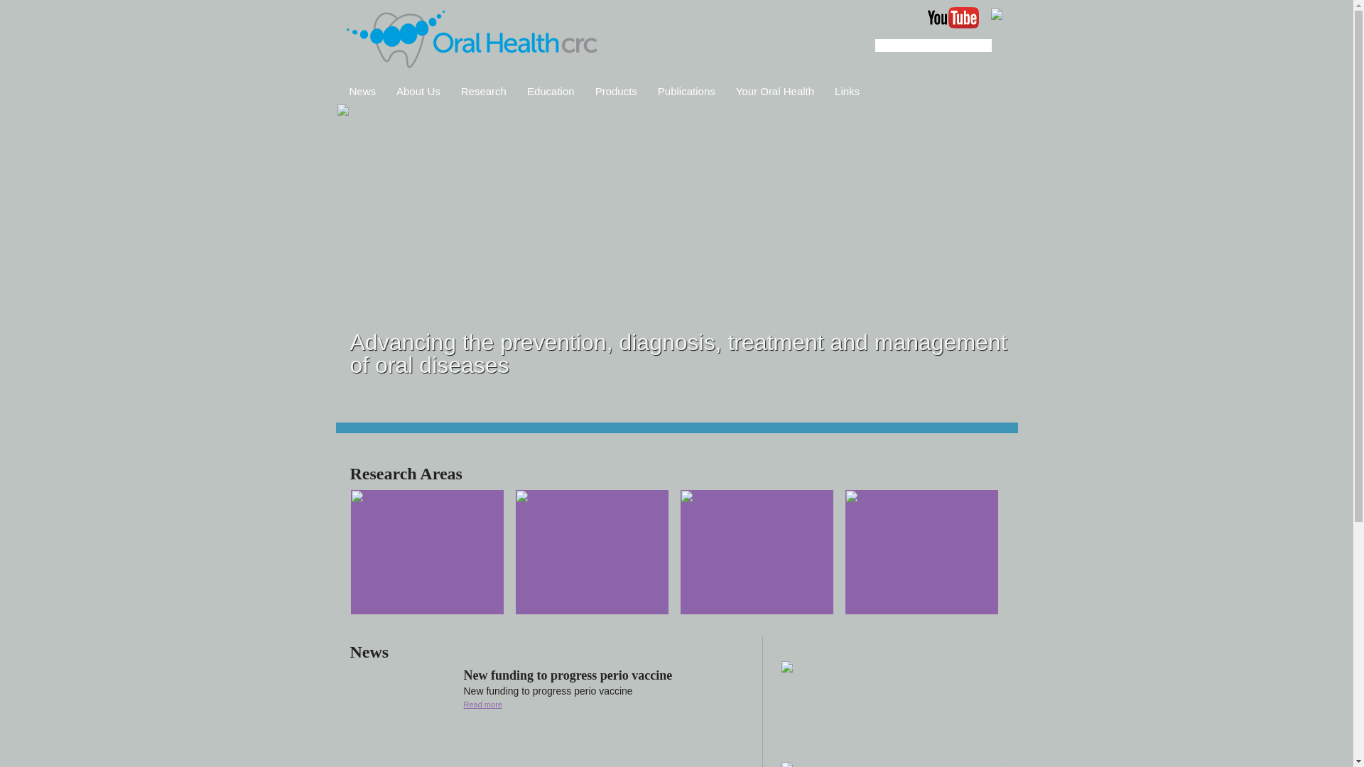  I want to click on Products, so click(617, 90).